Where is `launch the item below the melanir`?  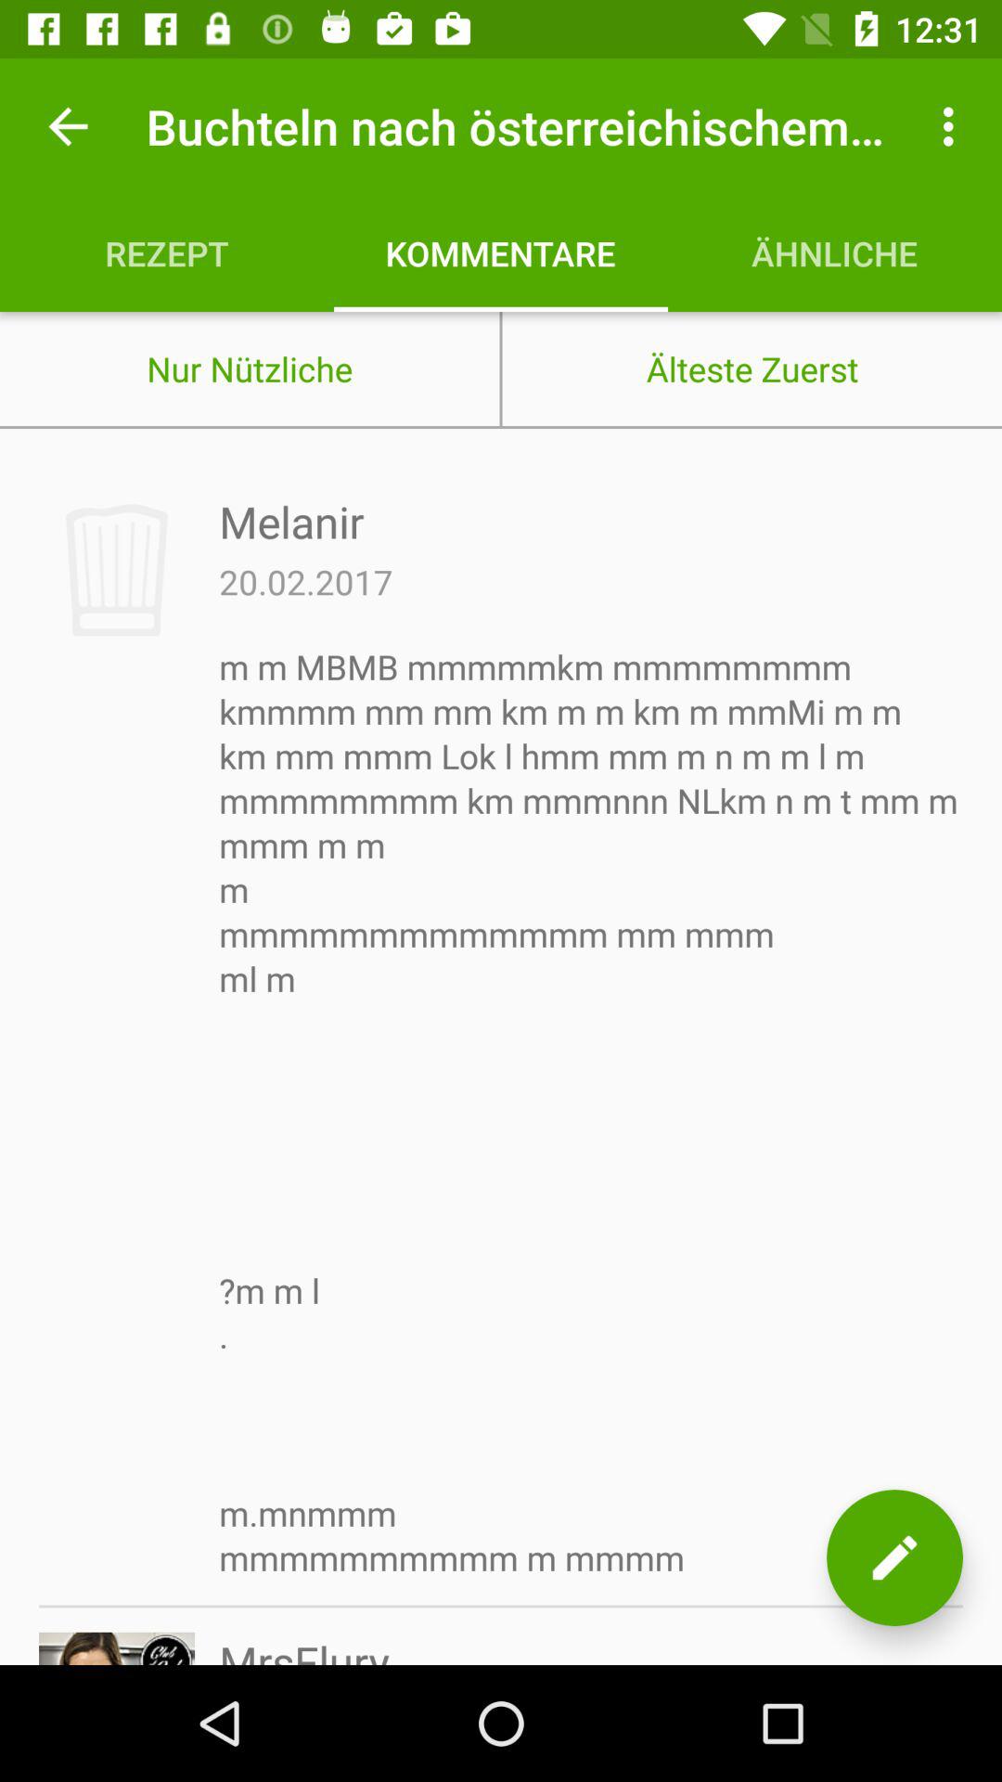
launch the item below the melanir is located at coordinates (306, 581).